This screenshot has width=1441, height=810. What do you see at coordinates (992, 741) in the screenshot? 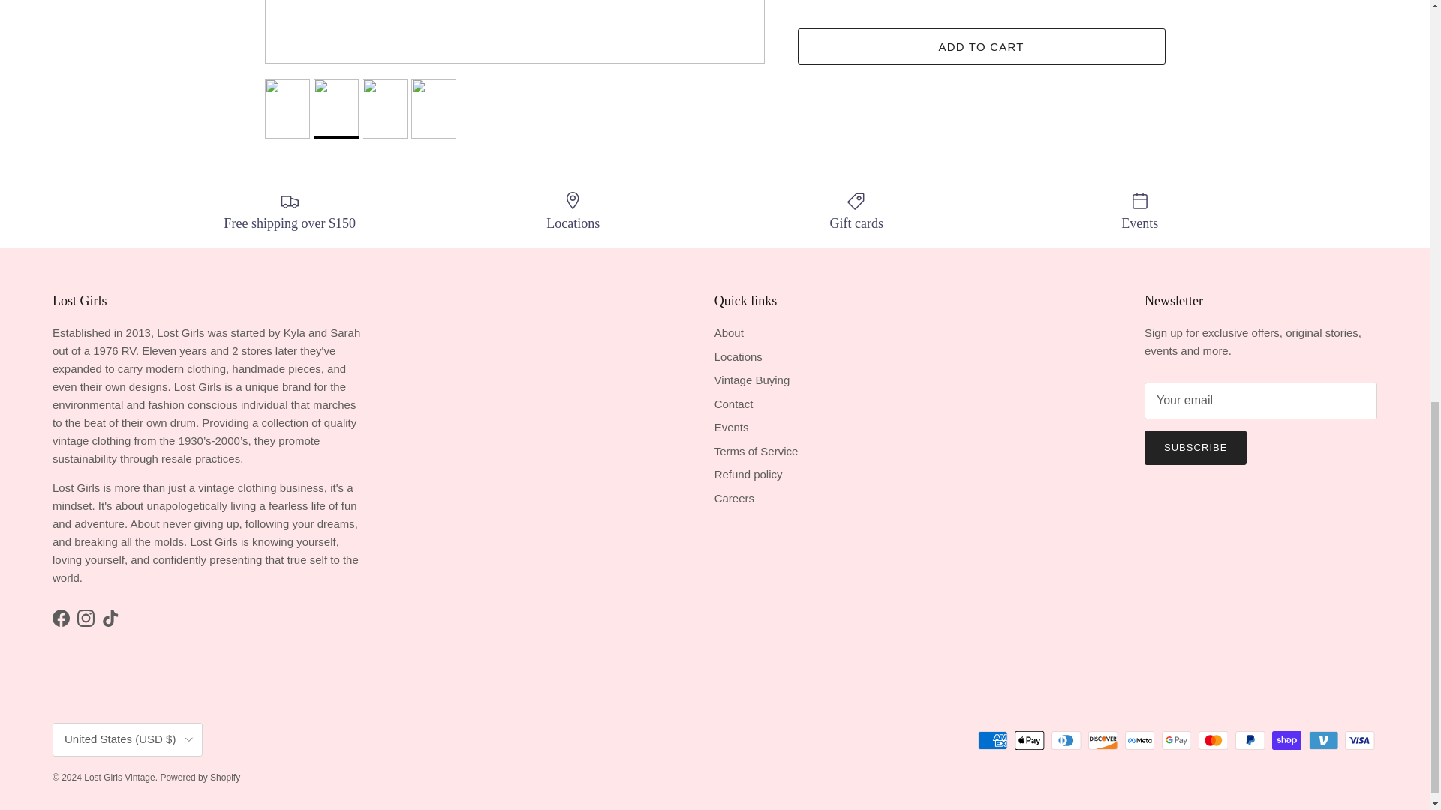
I see `American Express` at bounding box center [992, 741].